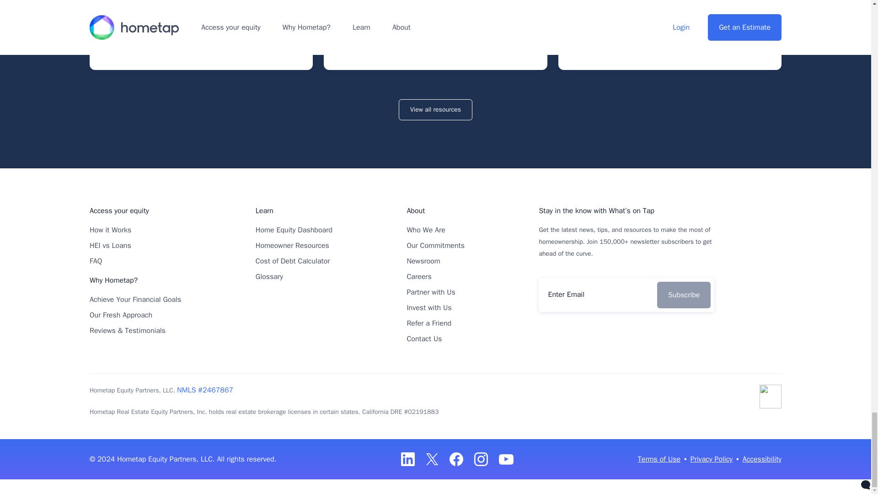  Describe the element at coordinates (95, 261) in the screenshot. I see `FAQ` at that location.